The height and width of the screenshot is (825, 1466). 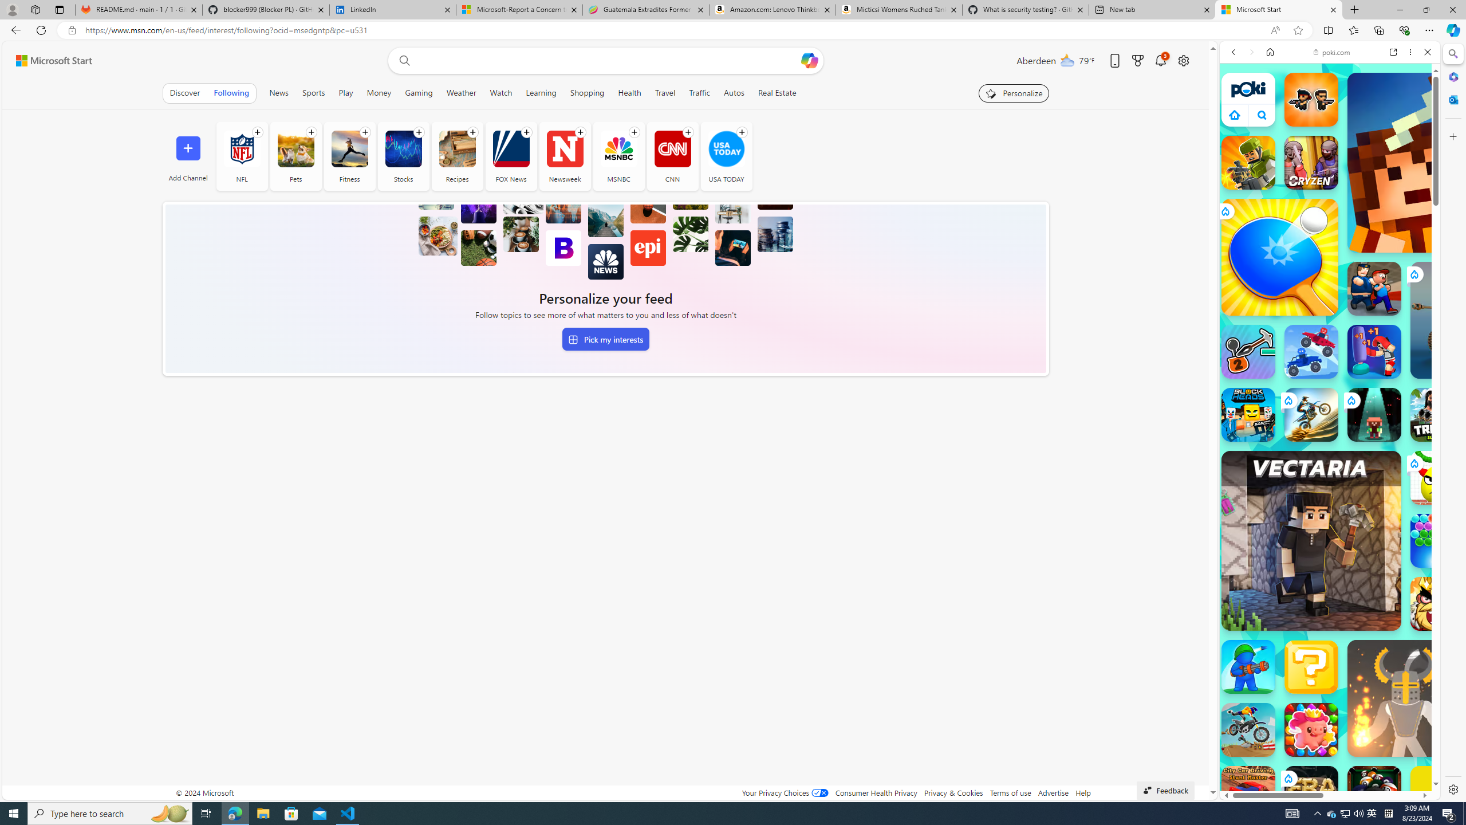 What do you see at coordinates (349, 149) in the screenshot?
I see `Fitness` at bounding box center [349, 149].